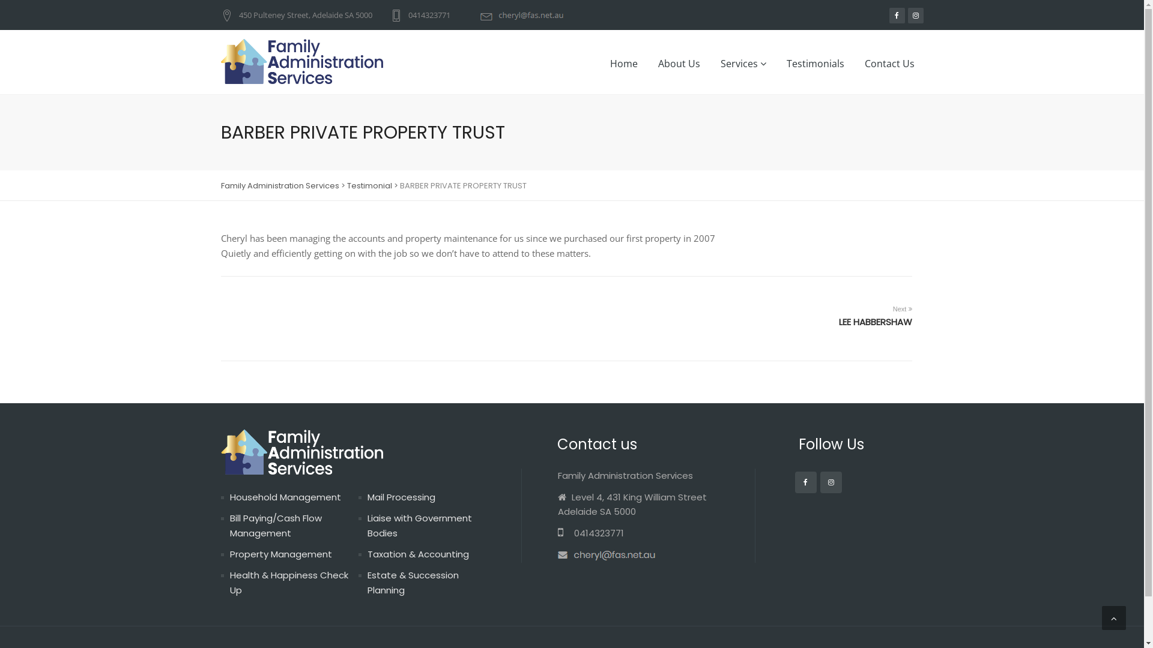 The width and height of the screenshot is (1153, 648). What do you see at coordinates (623, 64) in the screenshot?
I see `Home` at bounding box center [623, 64].